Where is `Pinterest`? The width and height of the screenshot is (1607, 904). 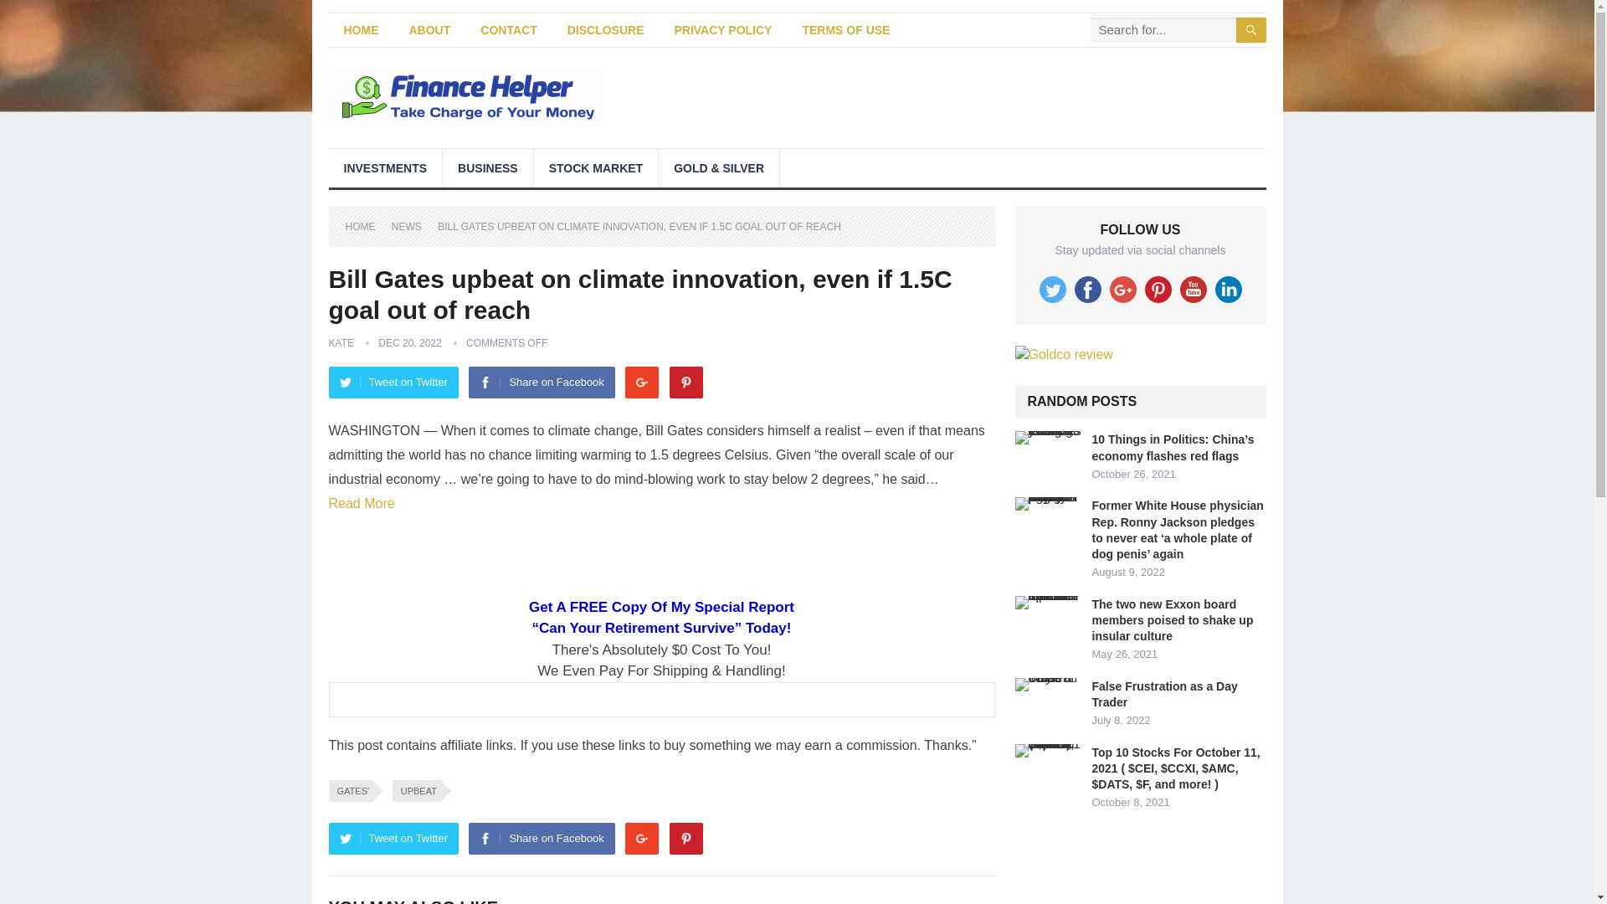
Pinterest is located at coordinates (686, 838).